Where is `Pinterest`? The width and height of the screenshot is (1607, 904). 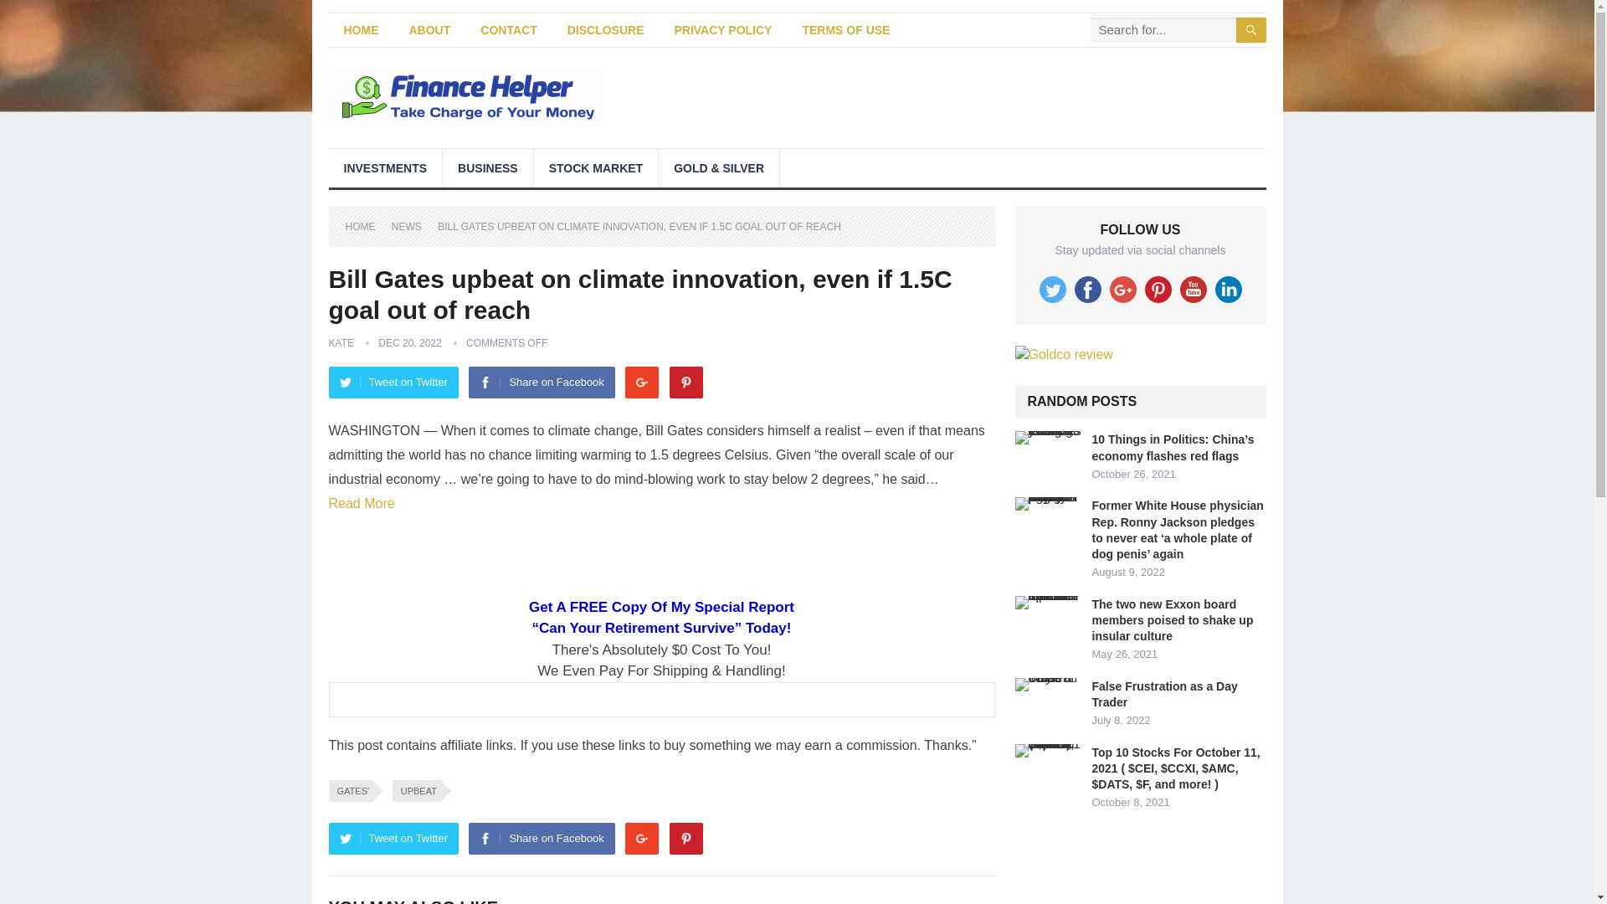
Pinterest is located at coordinates (686, 838).